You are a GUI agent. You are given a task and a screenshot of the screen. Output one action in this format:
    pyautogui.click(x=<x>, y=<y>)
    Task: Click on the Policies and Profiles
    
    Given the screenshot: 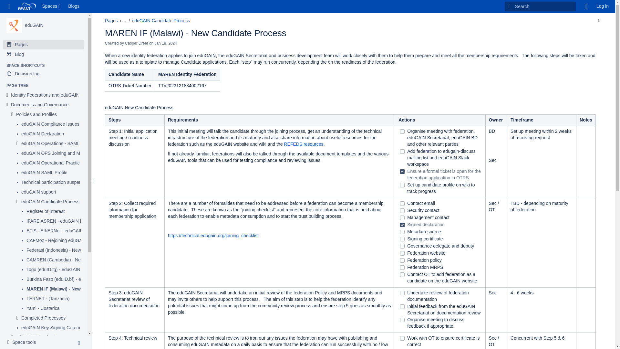 What is the action you would take?
    pyautogui.click(x=36, y=114)
    